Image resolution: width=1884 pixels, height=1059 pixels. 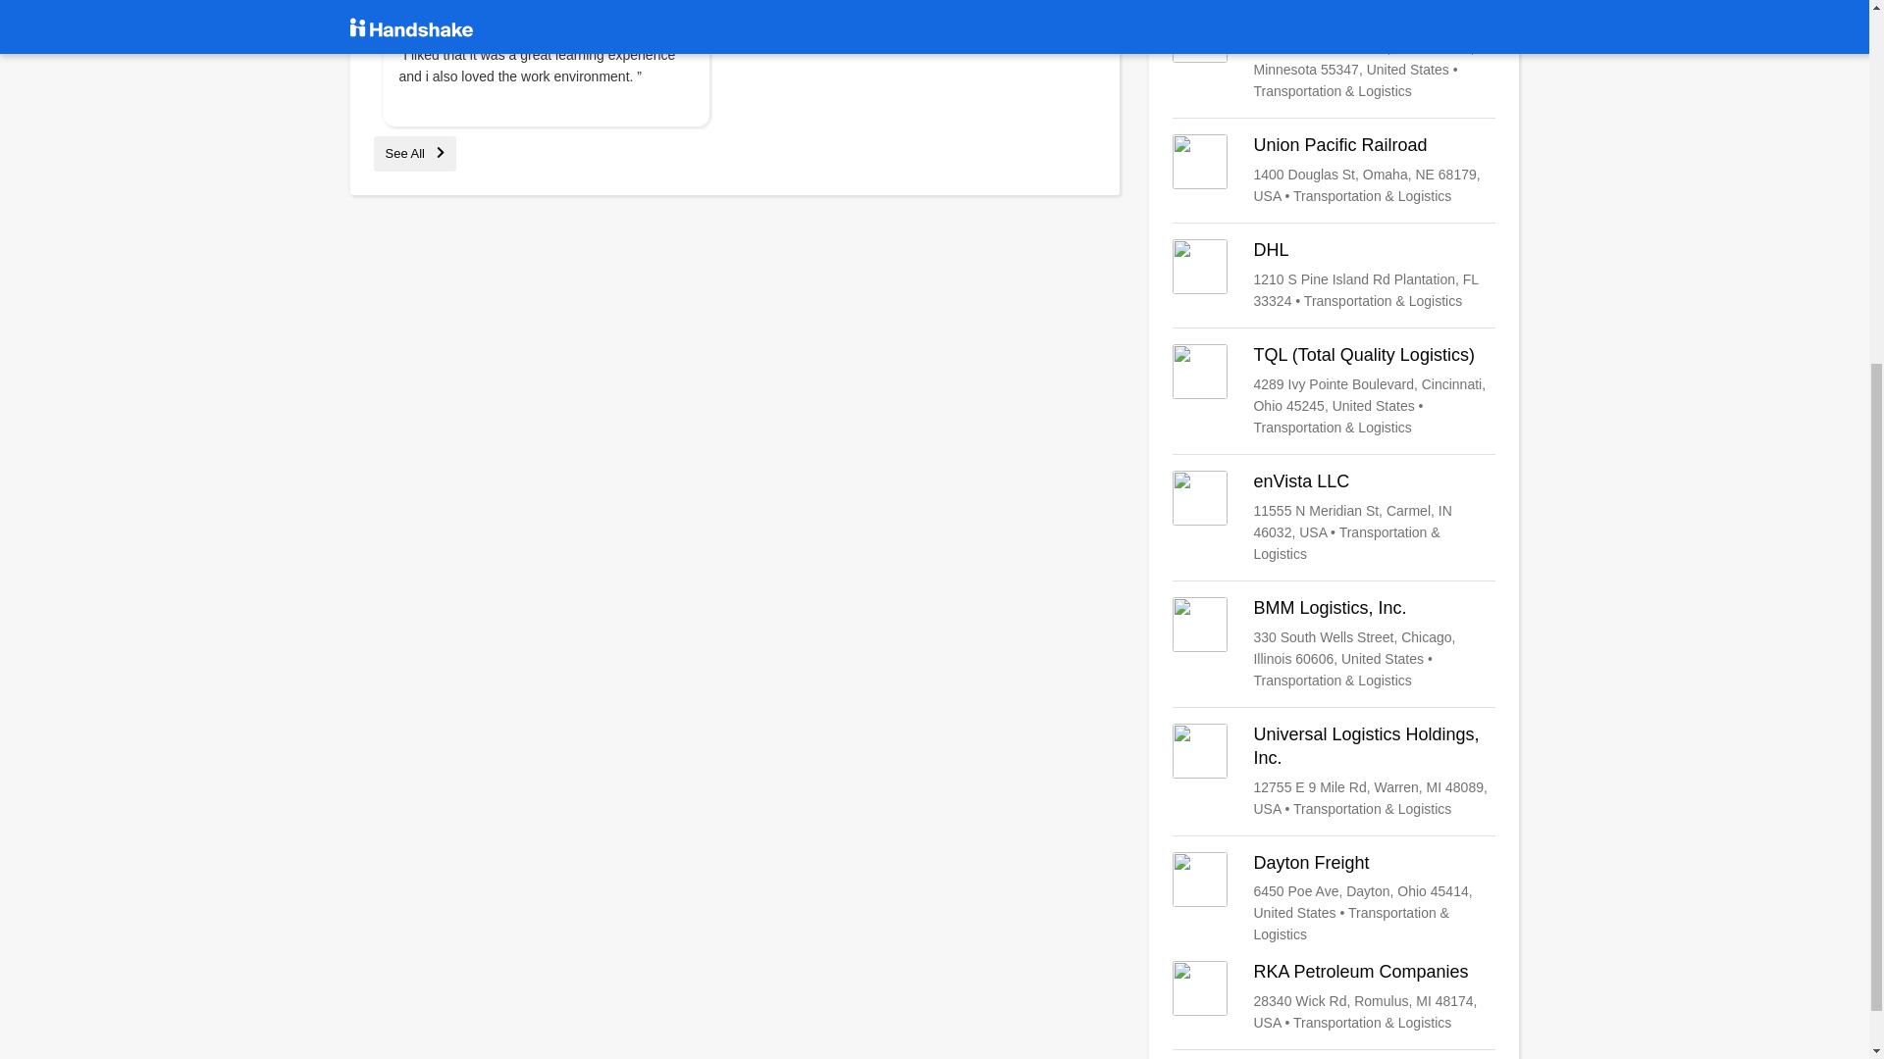 What do you see at coordinates (1334, 771) in the screenshot?
I see `Universal Logistics Holdings, Inc.` at bounding box center [1334, 771].